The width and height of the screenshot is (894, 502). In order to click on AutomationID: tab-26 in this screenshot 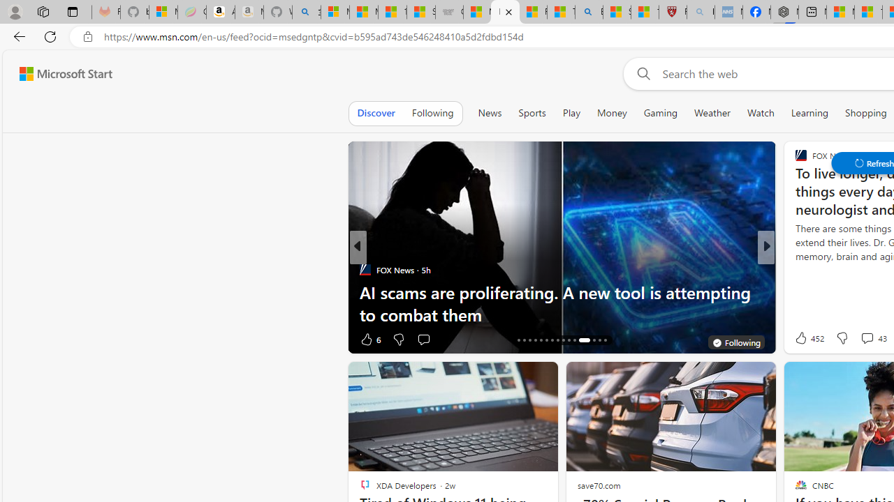, I will do `click(574, 340)`.